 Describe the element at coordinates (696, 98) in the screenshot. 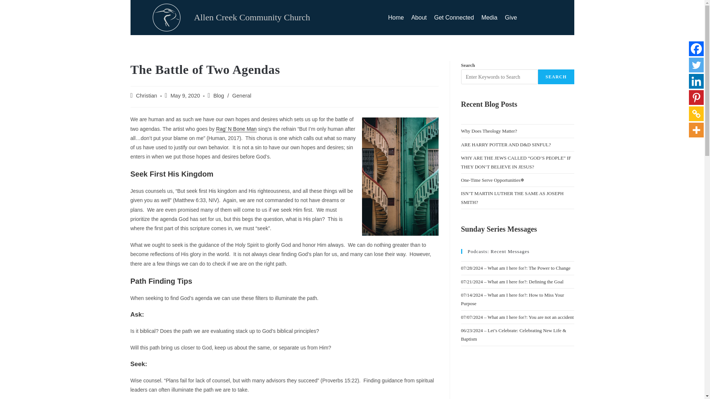

I see `Pinterest` at that location.